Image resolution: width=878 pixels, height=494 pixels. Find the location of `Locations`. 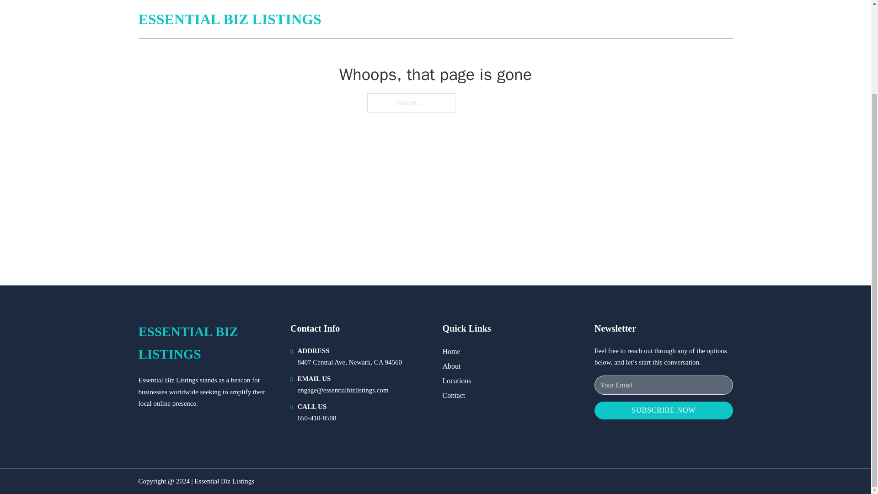

Locations is located at coordinates (457, 381).